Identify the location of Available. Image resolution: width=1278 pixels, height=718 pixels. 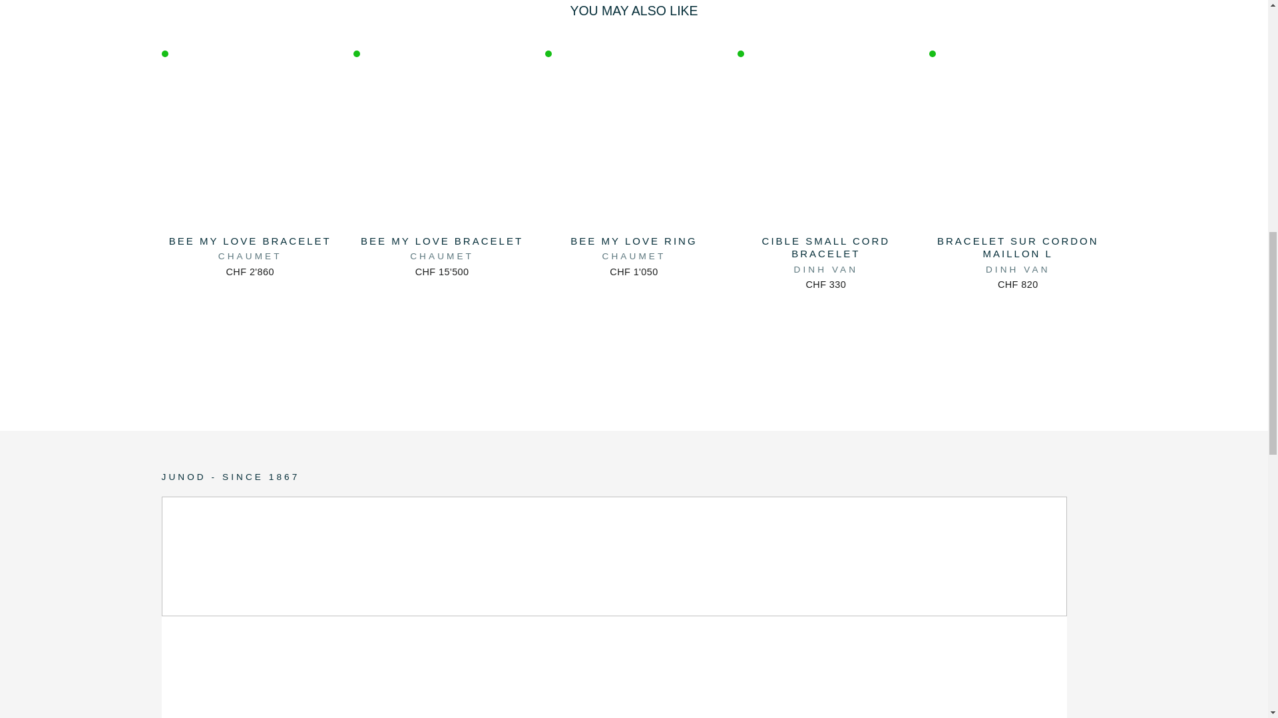
(164, 53).